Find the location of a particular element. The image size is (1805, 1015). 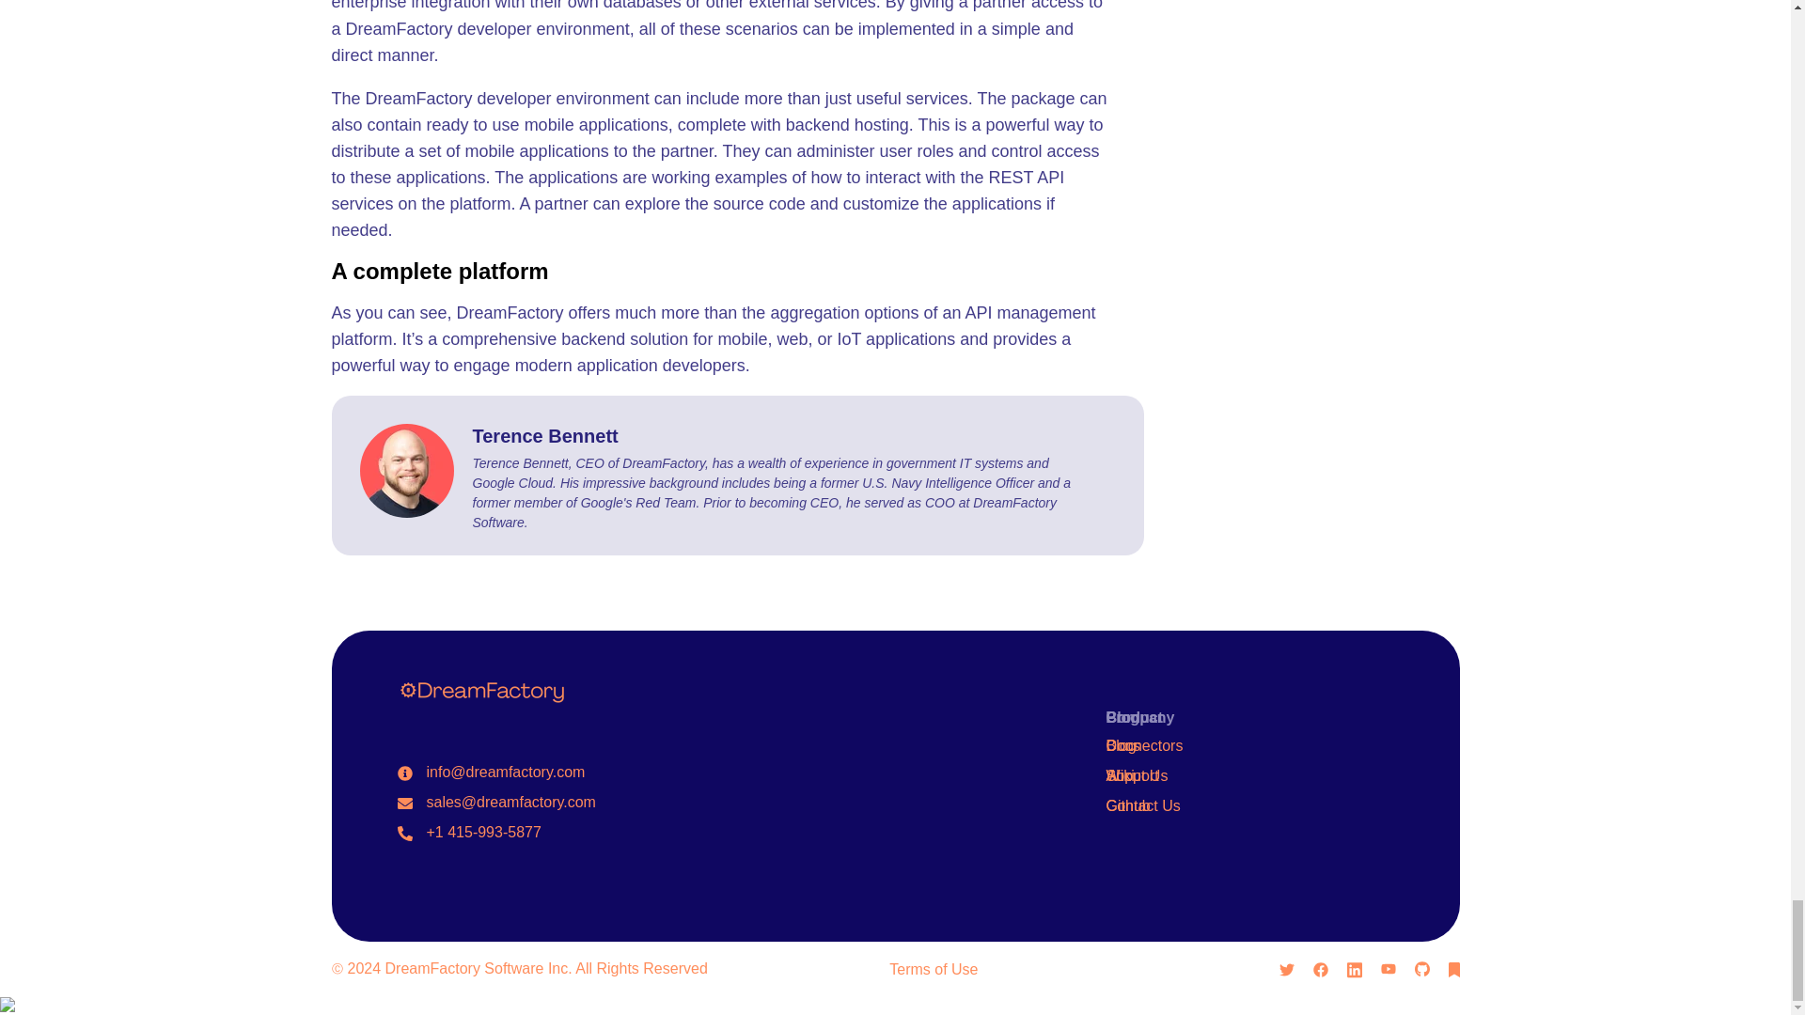

Blog is located at coordinates (1121, 746).